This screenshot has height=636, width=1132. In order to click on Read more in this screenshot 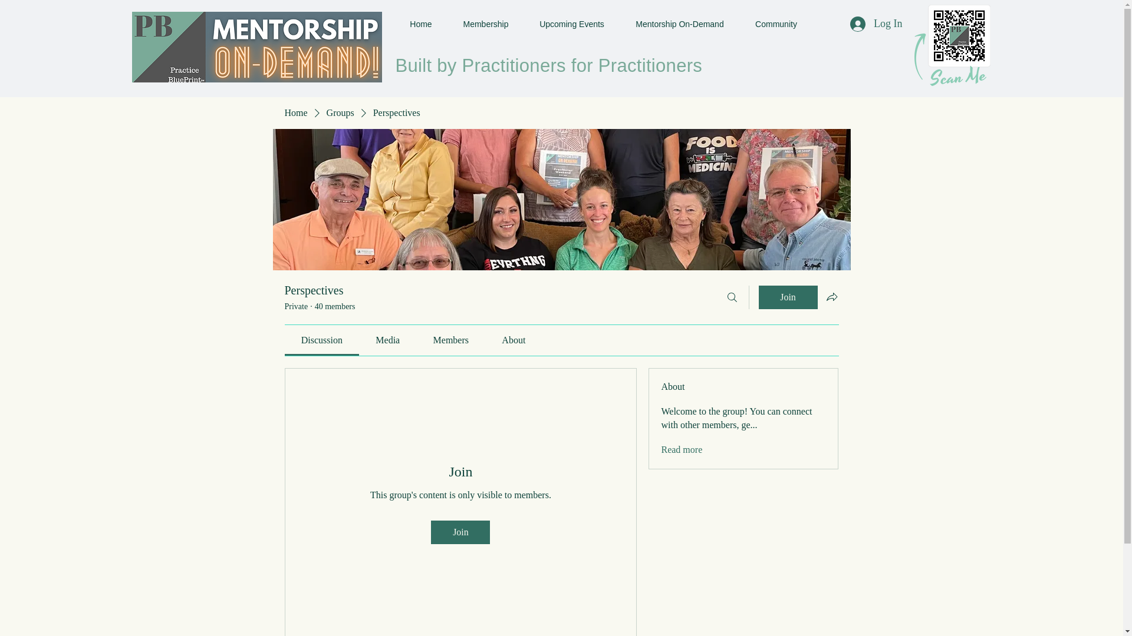, I will do `click(682, 450)`.